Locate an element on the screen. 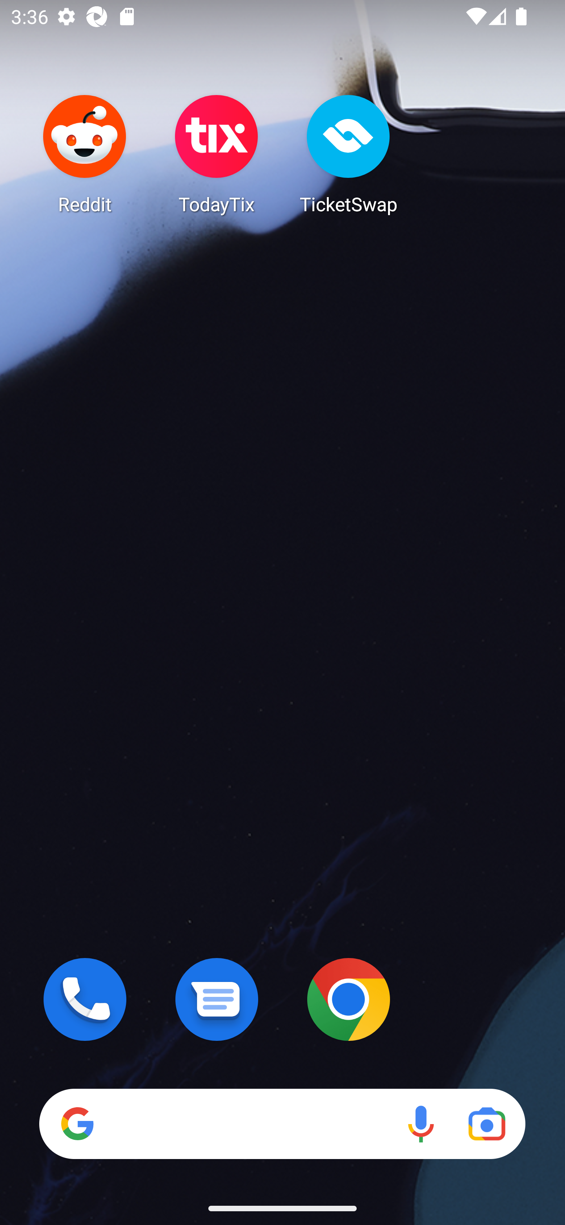 Image resolution: width=565 pixels, height=1225 pixels. TodayTix is located at coordinates (217, 154).